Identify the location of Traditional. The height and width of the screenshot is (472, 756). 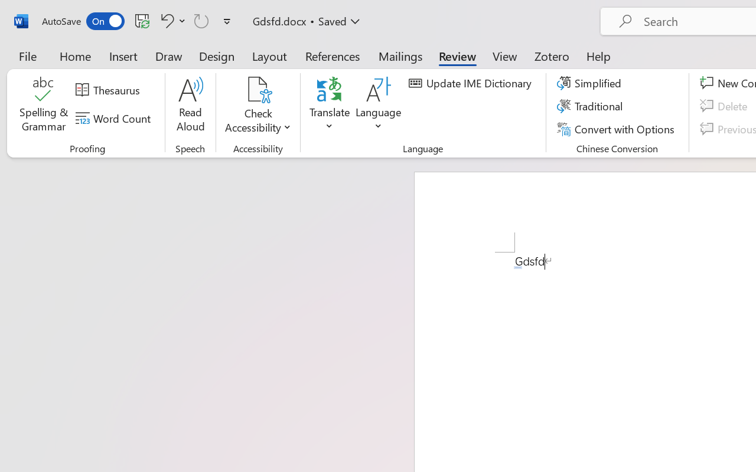
(592, 106).